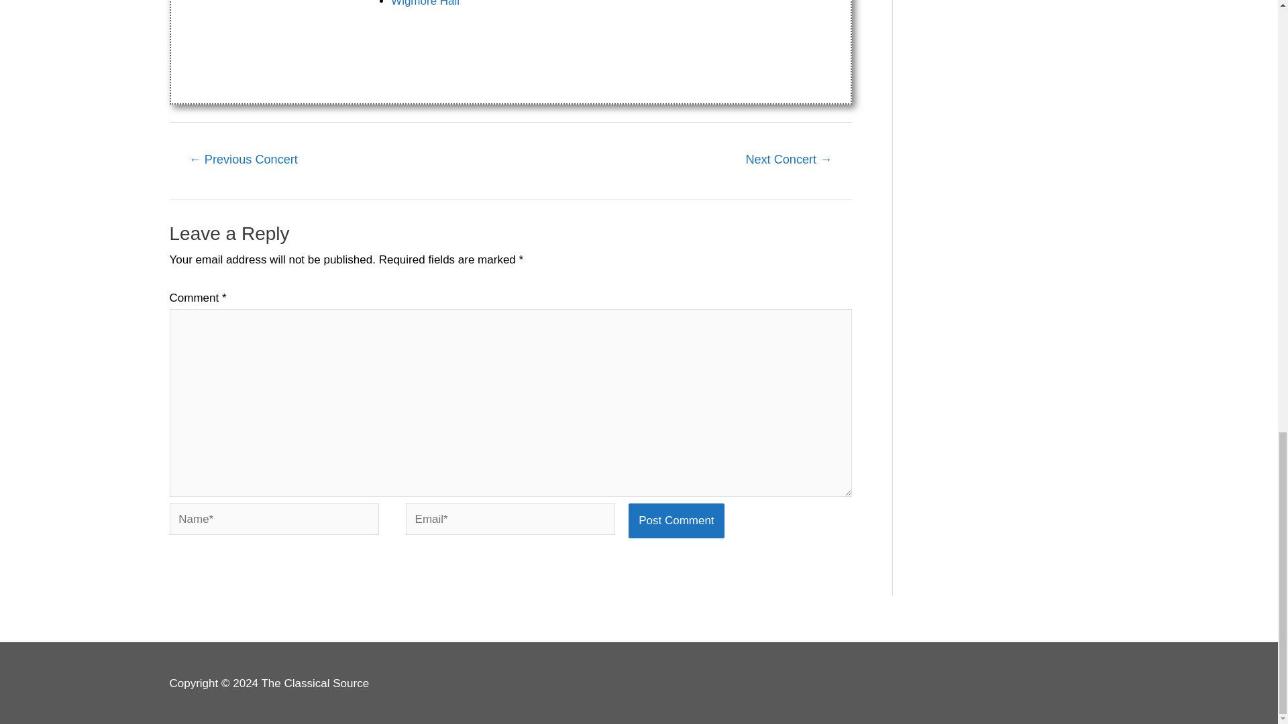  Describe the element at coordinates (243, 161) in the screenshot. I see `ATOS Trio at Tishman Auditorium New York` at that location.